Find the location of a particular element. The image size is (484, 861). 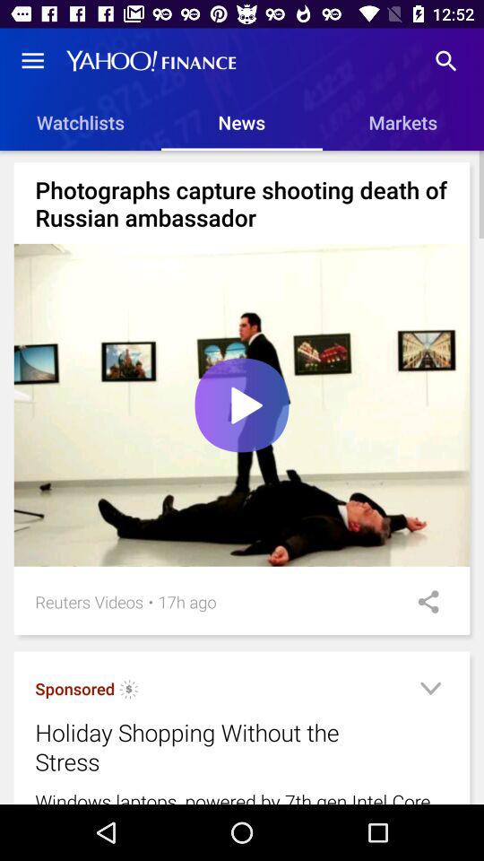

turn on icon above the holiday shopping without item is located at coordinates (129, 691).